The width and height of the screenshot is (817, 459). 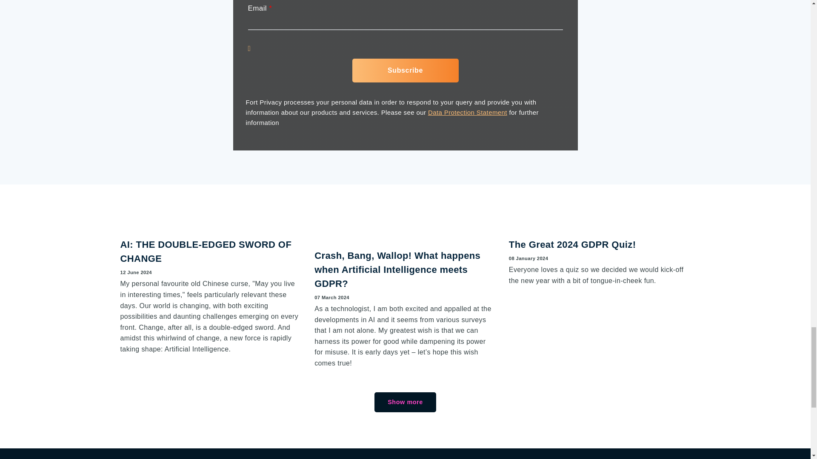 What do you see at coordinates (600, 224) in the screenshot?
I see `The Great 2024 GDPR Quiz!` at bounding box center [600, 224].